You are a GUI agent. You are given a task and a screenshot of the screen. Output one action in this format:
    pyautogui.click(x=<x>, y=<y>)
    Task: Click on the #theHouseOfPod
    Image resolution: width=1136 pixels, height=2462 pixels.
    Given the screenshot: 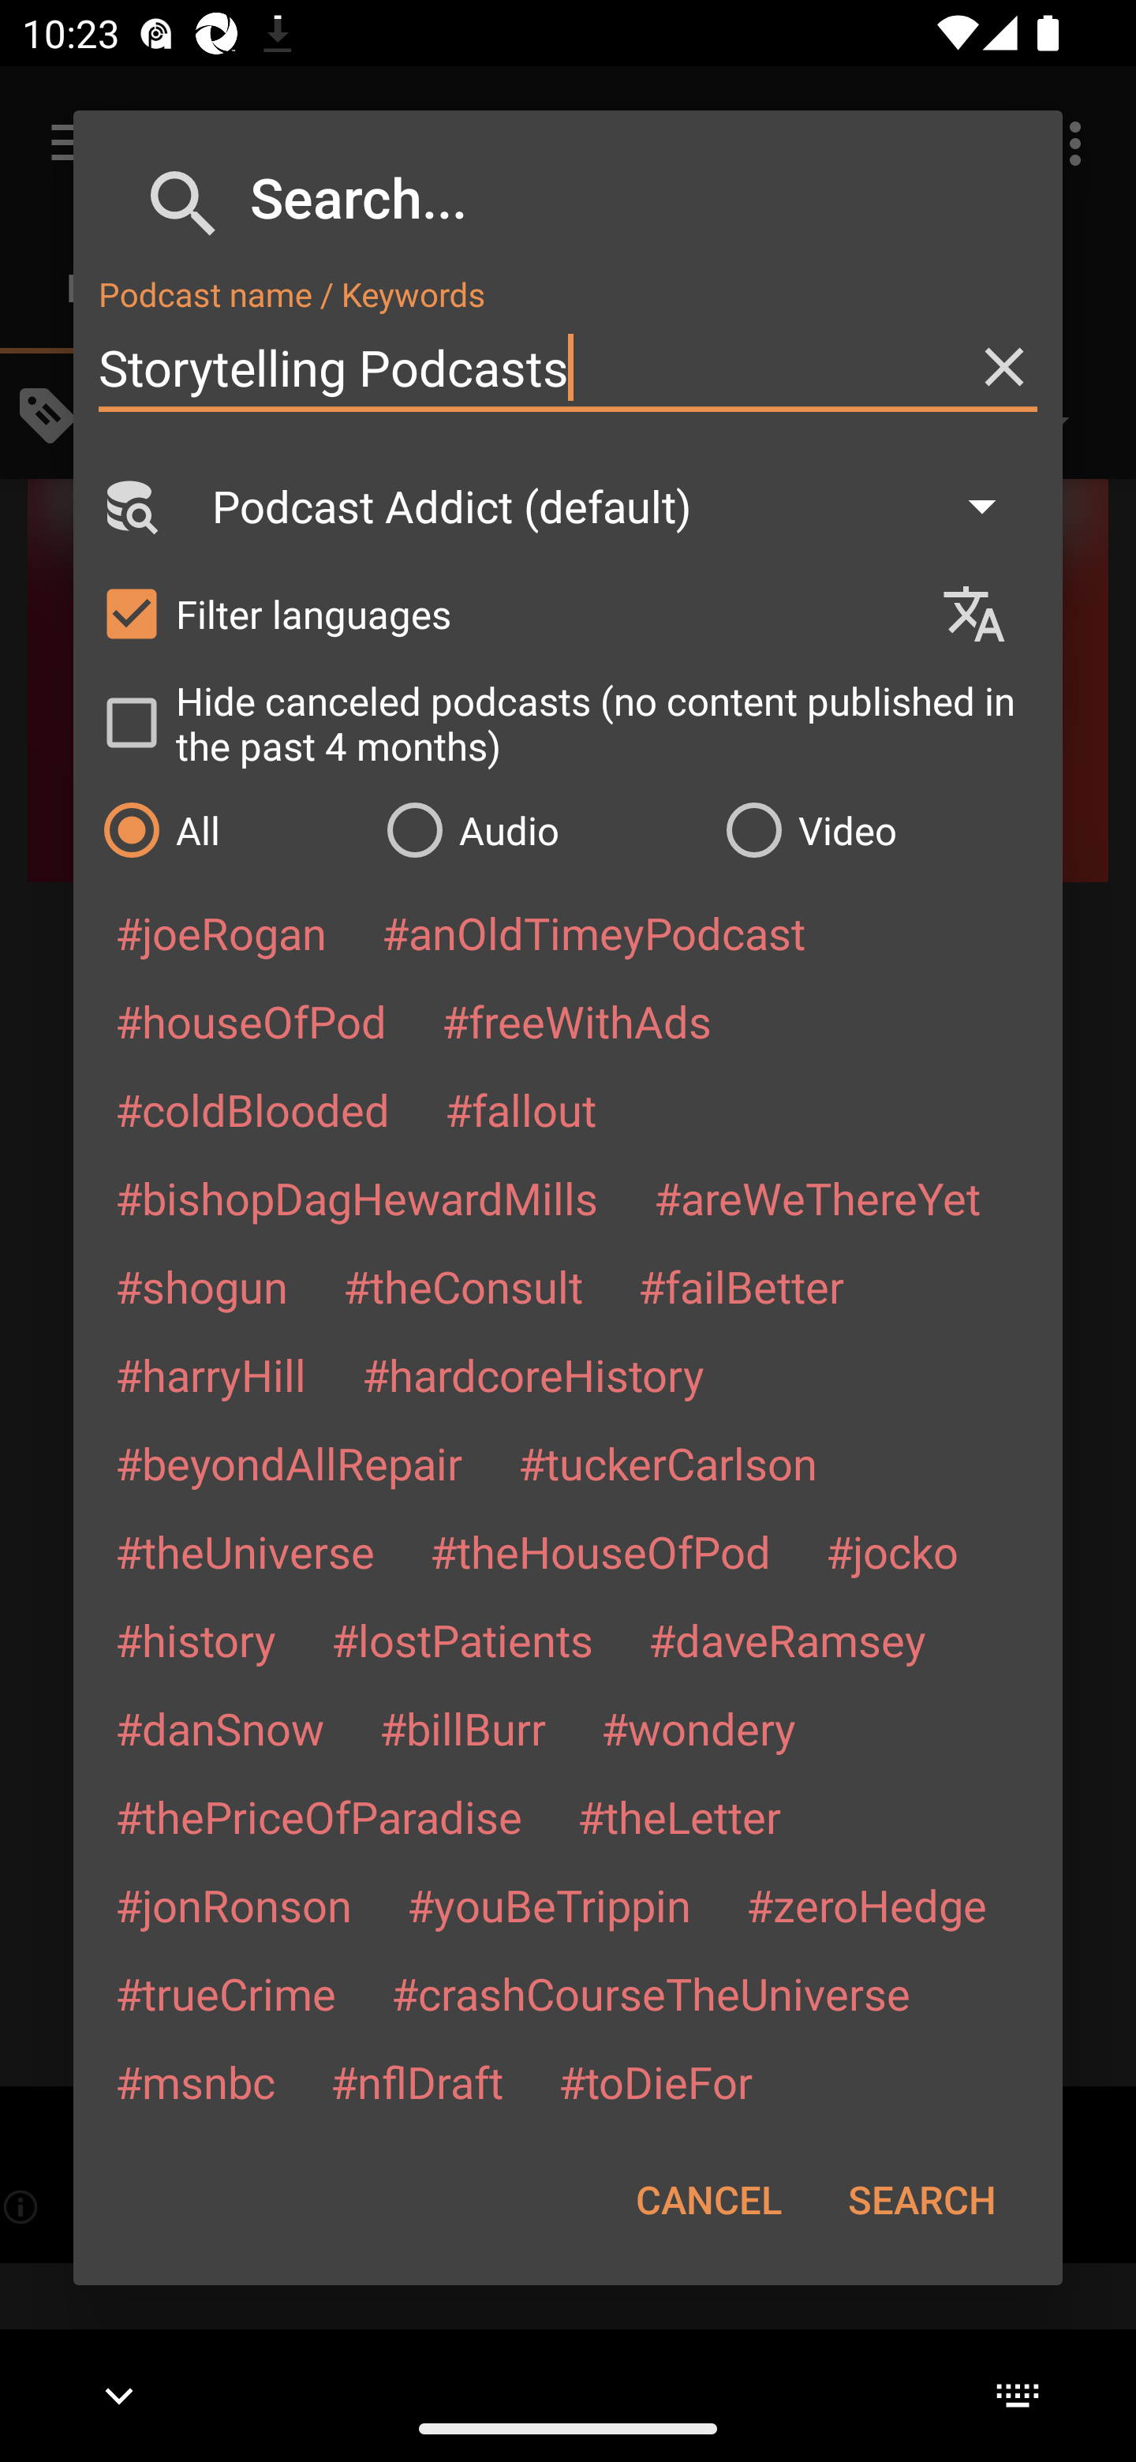 What is the action you would take?
    pyautogui.click(x=600, y=1551)
    